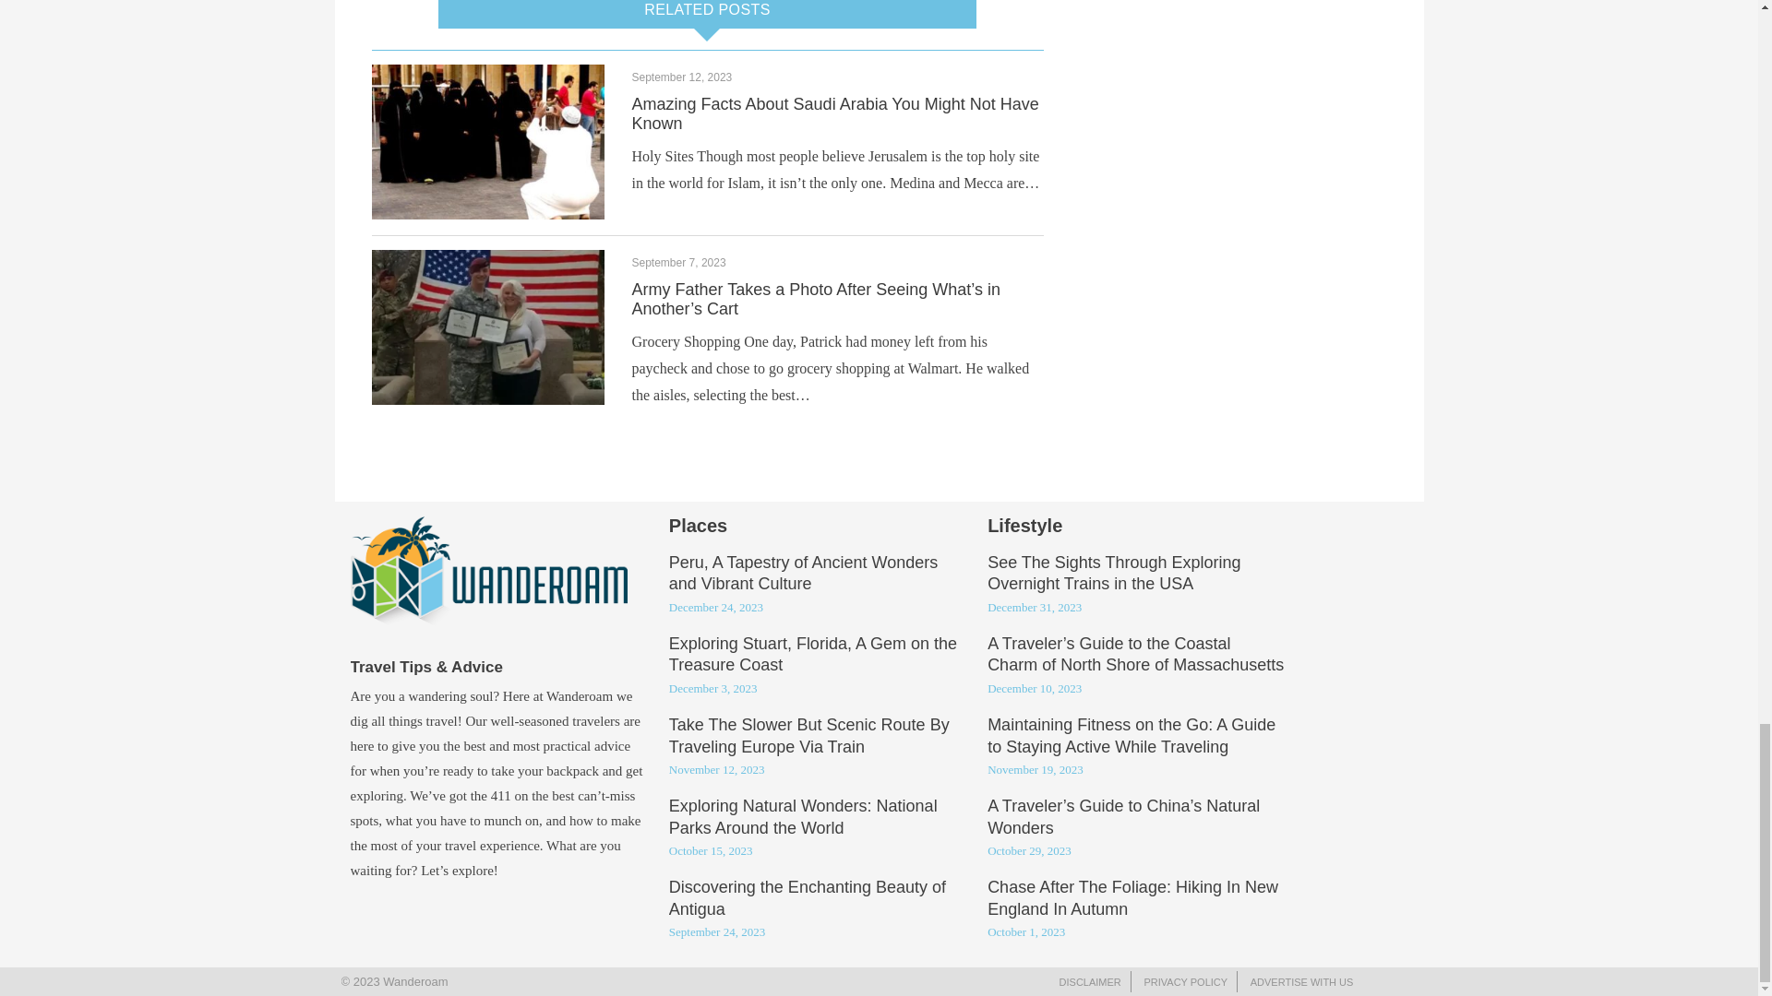 The height and width of the screenshot is (996, 1772). I want to click on Peru, A Tapestry of Ancient Wonders and Vibrant Culture, so click(804, 574).